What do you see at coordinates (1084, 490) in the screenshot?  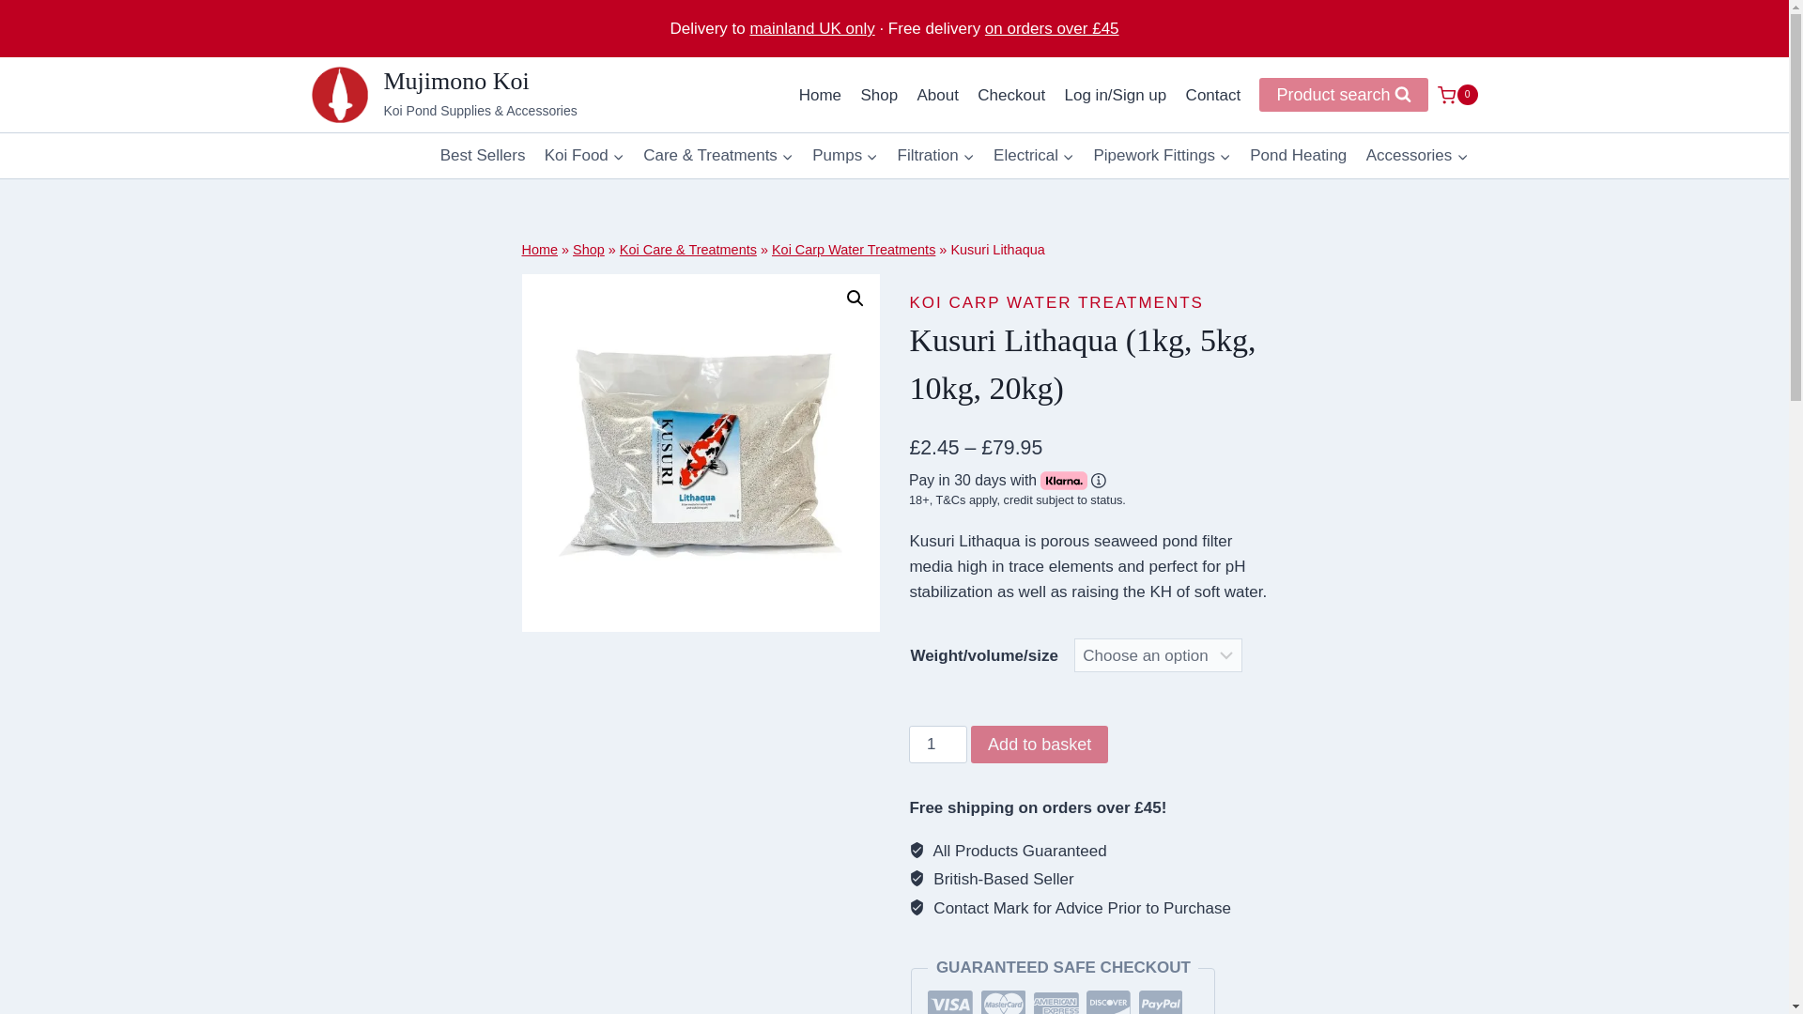 I see `Payment method messaging` at bounding box center [1084, 490].